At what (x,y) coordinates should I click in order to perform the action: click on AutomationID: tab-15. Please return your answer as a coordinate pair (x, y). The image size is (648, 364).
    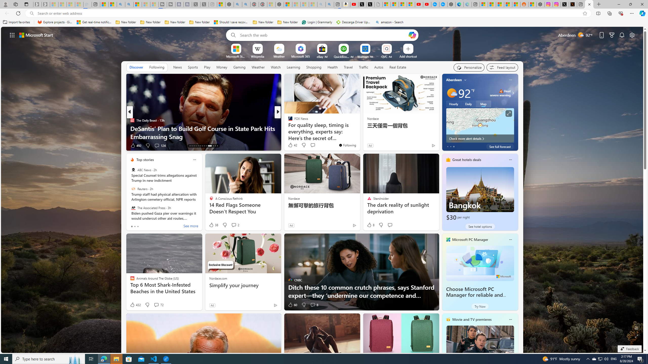
    Looking at the image, I should click on (194, 146).